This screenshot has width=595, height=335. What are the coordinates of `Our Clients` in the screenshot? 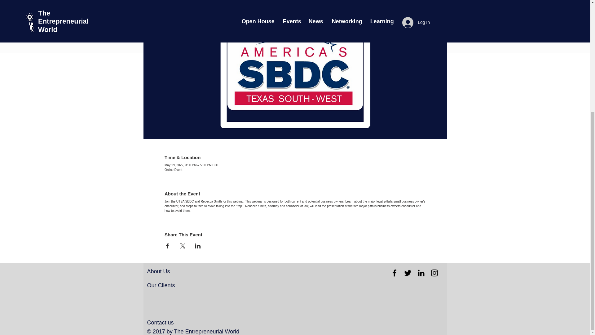 It's located at (161, 285).